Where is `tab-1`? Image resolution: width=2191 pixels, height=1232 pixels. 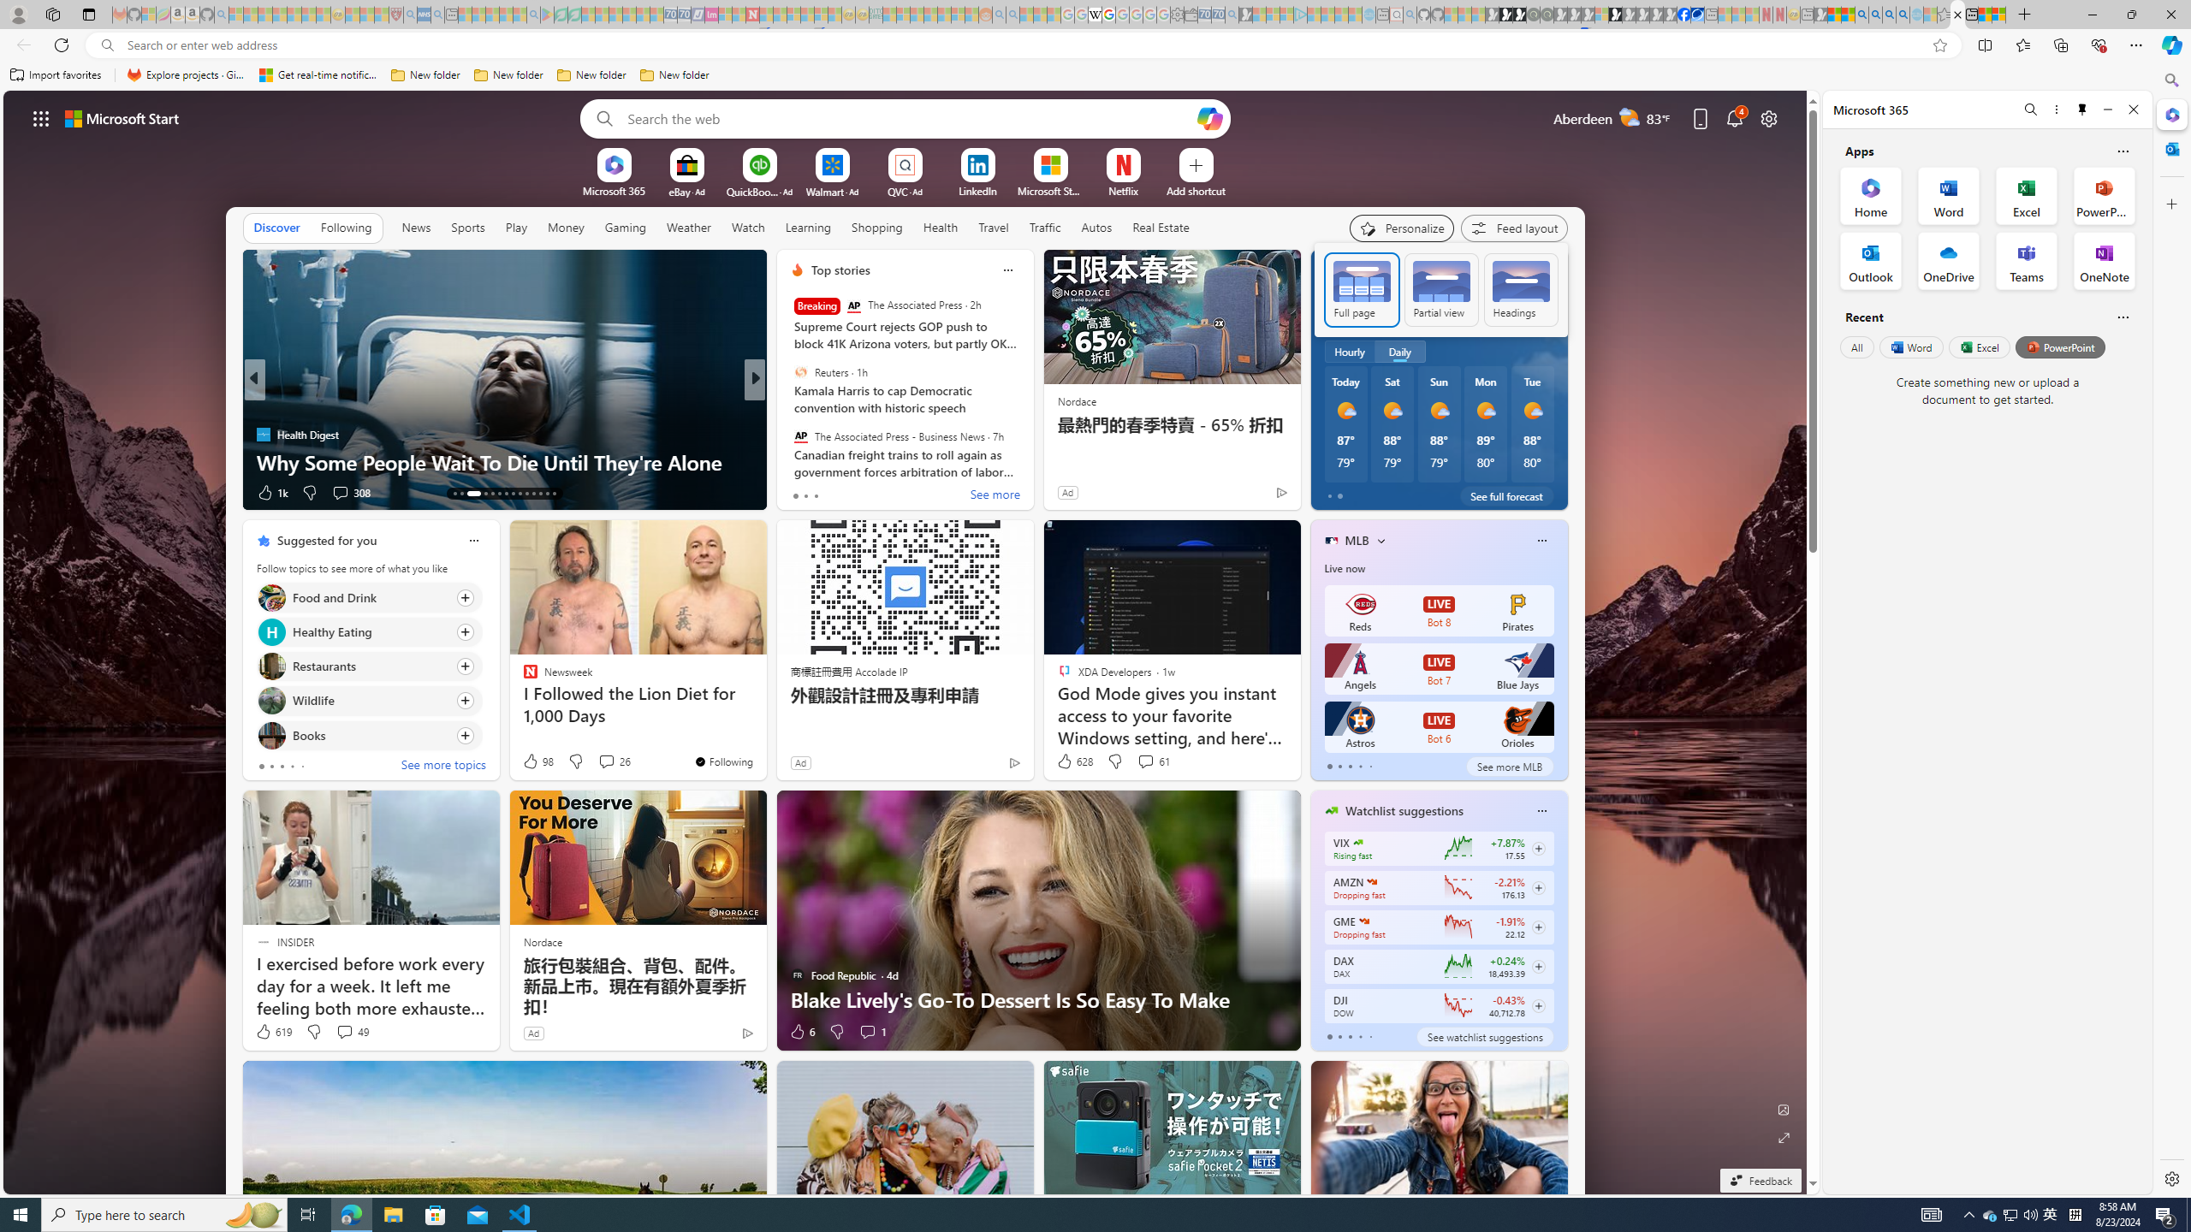 tab-1 is located at coordinates (1339, 1037).